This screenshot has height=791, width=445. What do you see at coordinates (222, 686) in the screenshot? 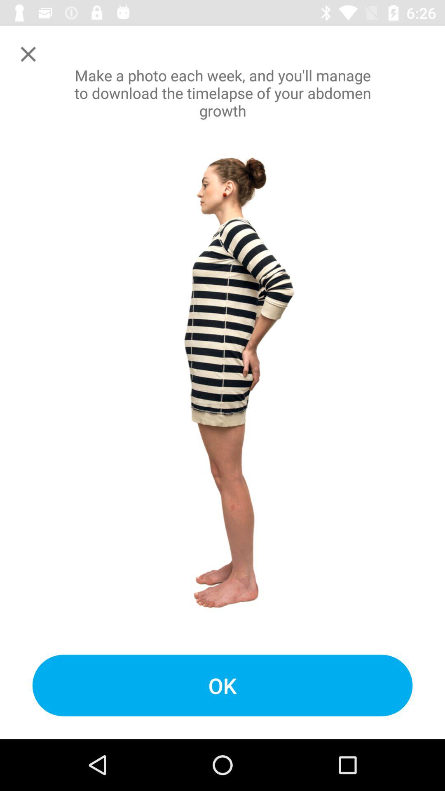
I see `click the ok icon` at bounding box center [222, 686].